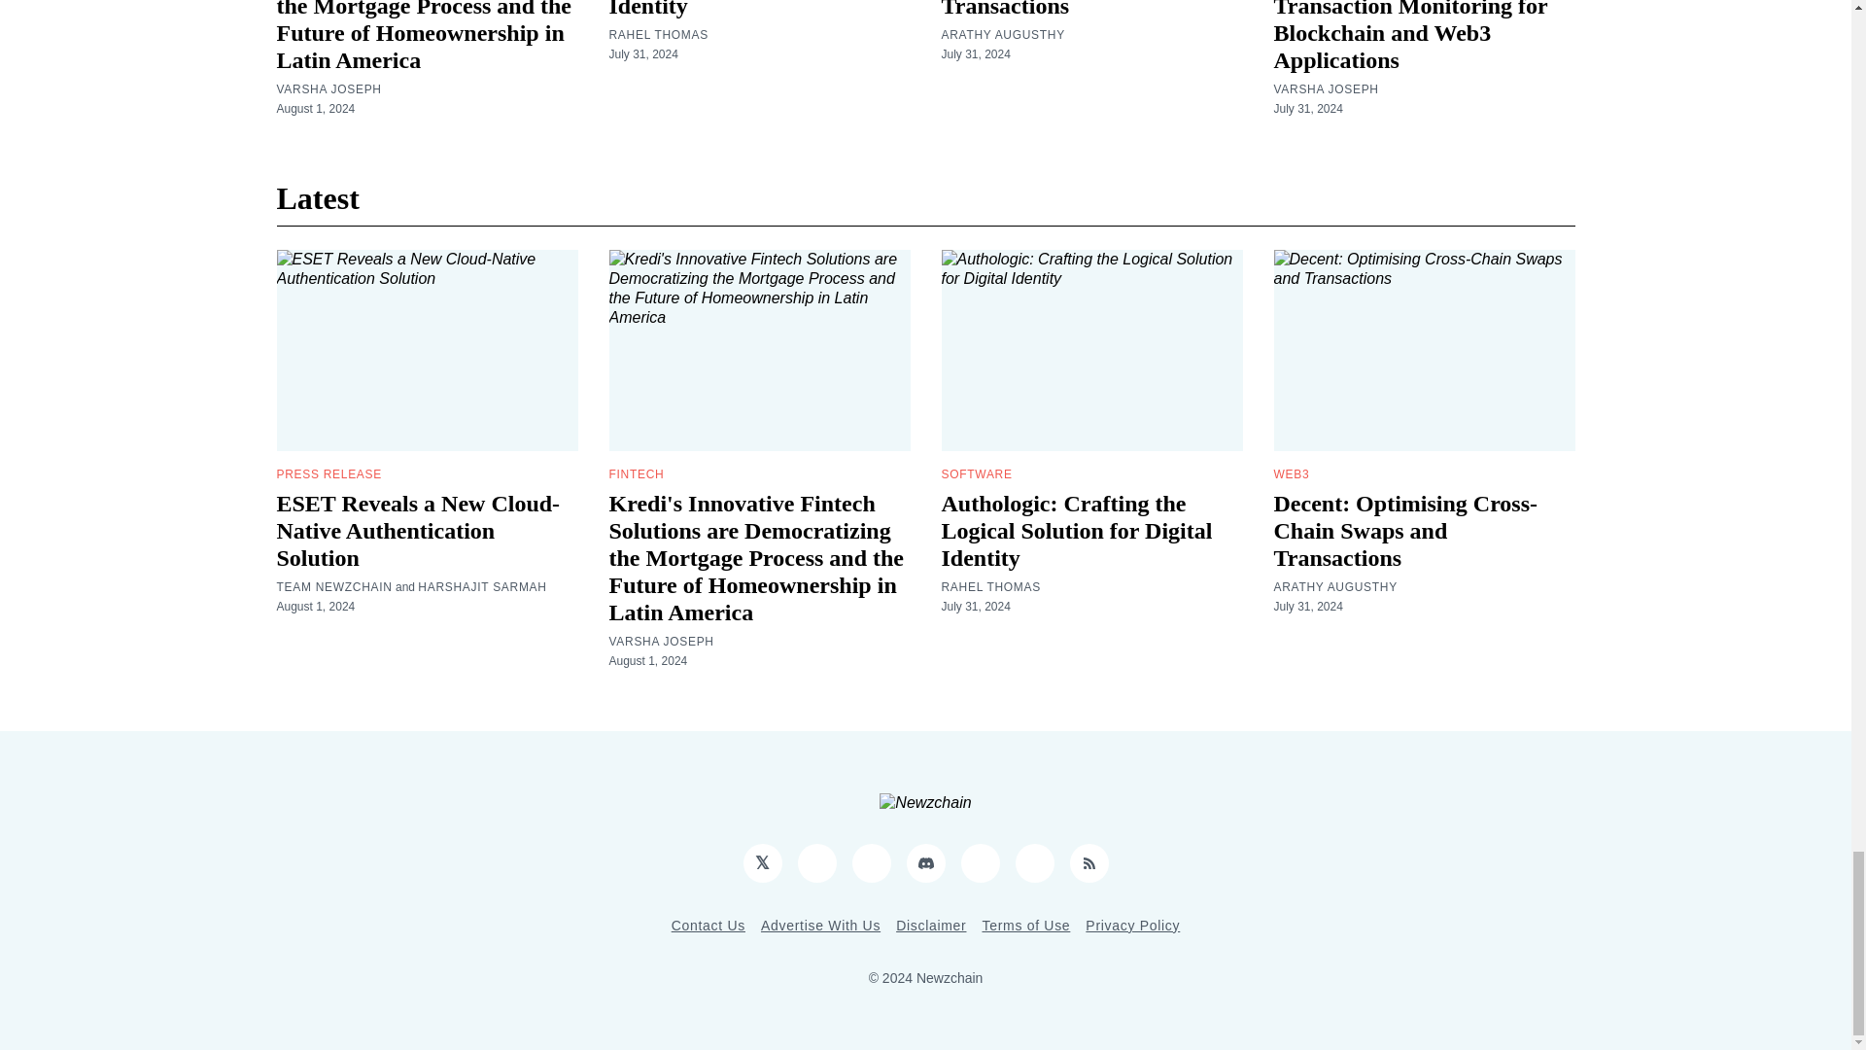 The width and height of the screenshot is (1866, 1050). I want to click on RAHEL THOMAS, so click(657, 35).